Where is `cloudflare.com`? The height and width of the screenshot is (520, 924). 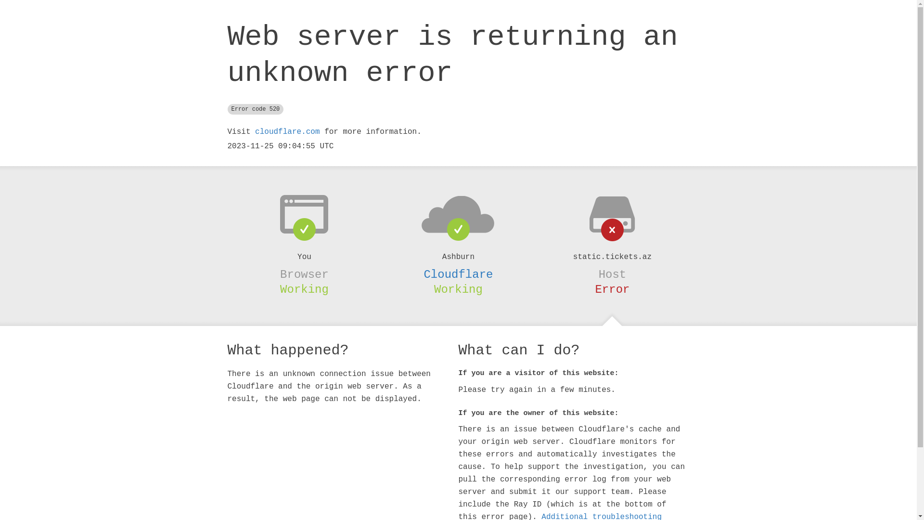
cloudflare.com is located at coordinates (287, 132).